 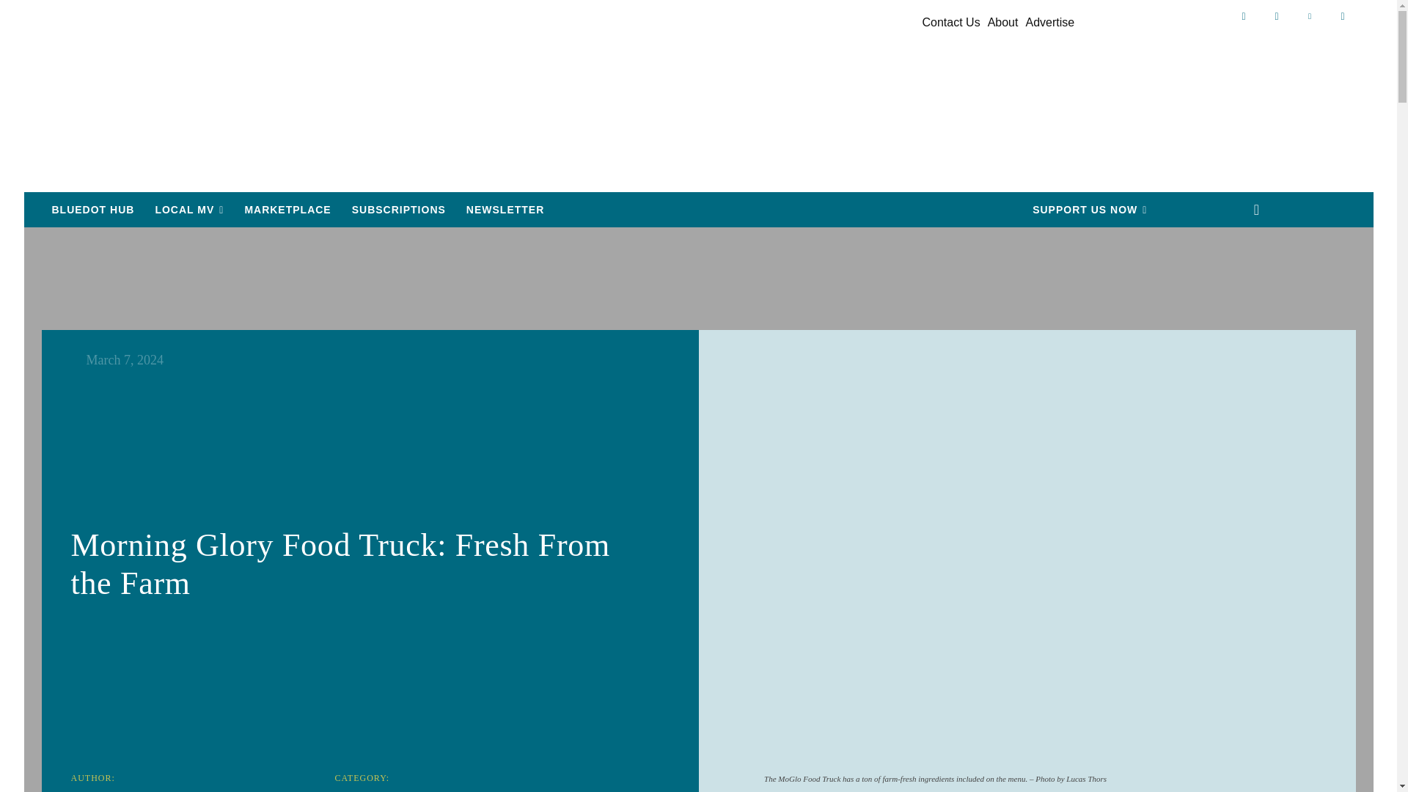 What do you see at coordinates (1049, 23) in the screenshot?
I see `Advertise` at bounding box center [1049, 23].